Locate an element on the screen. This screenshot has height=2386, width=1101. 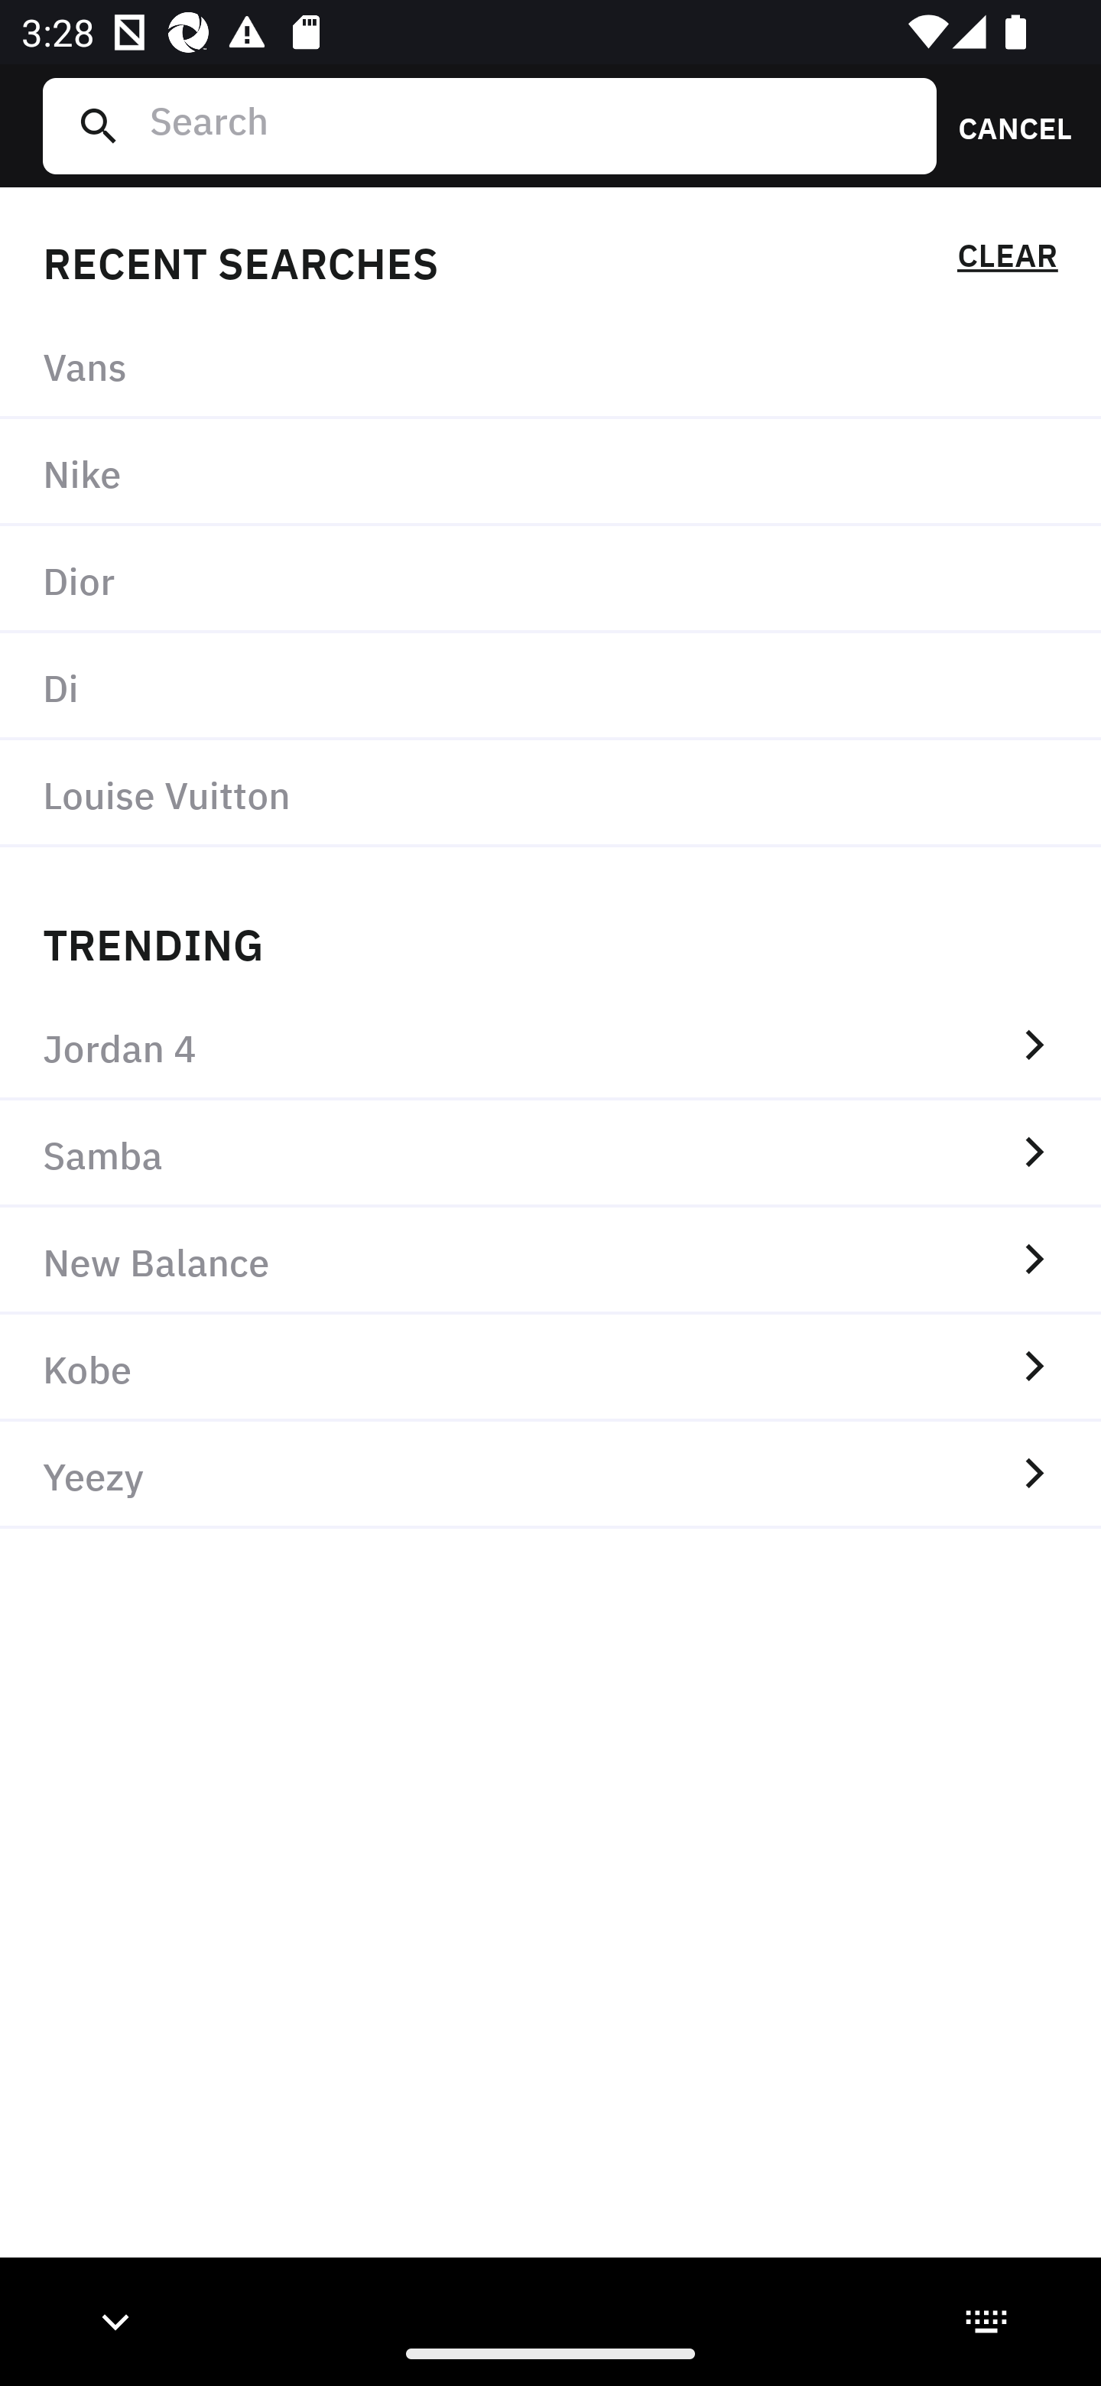
Nike is located at coordinates (550, 473).